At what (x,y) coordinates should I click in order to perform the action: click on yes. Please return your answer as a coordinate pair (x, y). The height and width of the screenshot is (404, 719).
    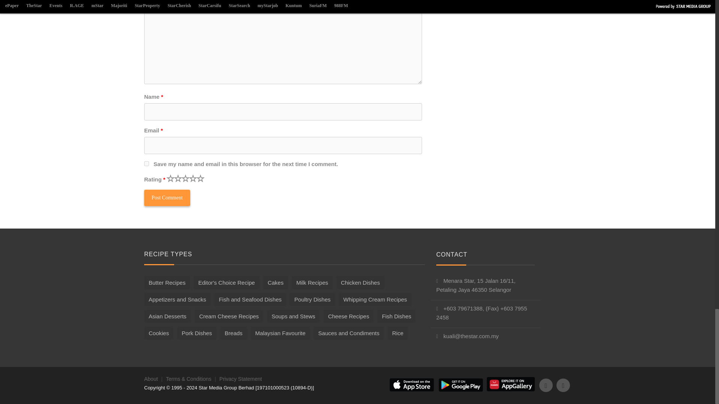
    Looking at the image, I should click on (146, 163).